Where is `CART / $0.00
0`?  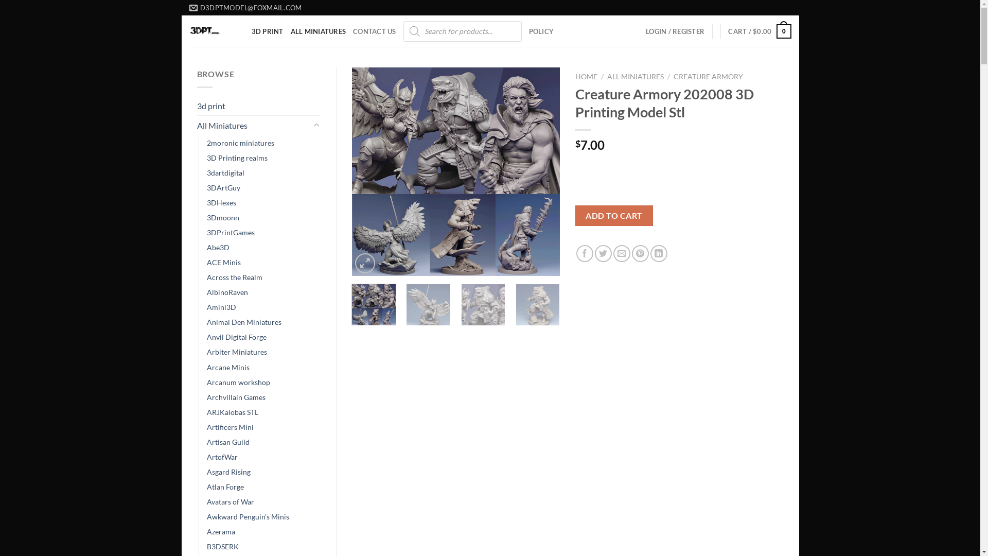 CART / $0.00
0 is located at coordinates (760, 31).